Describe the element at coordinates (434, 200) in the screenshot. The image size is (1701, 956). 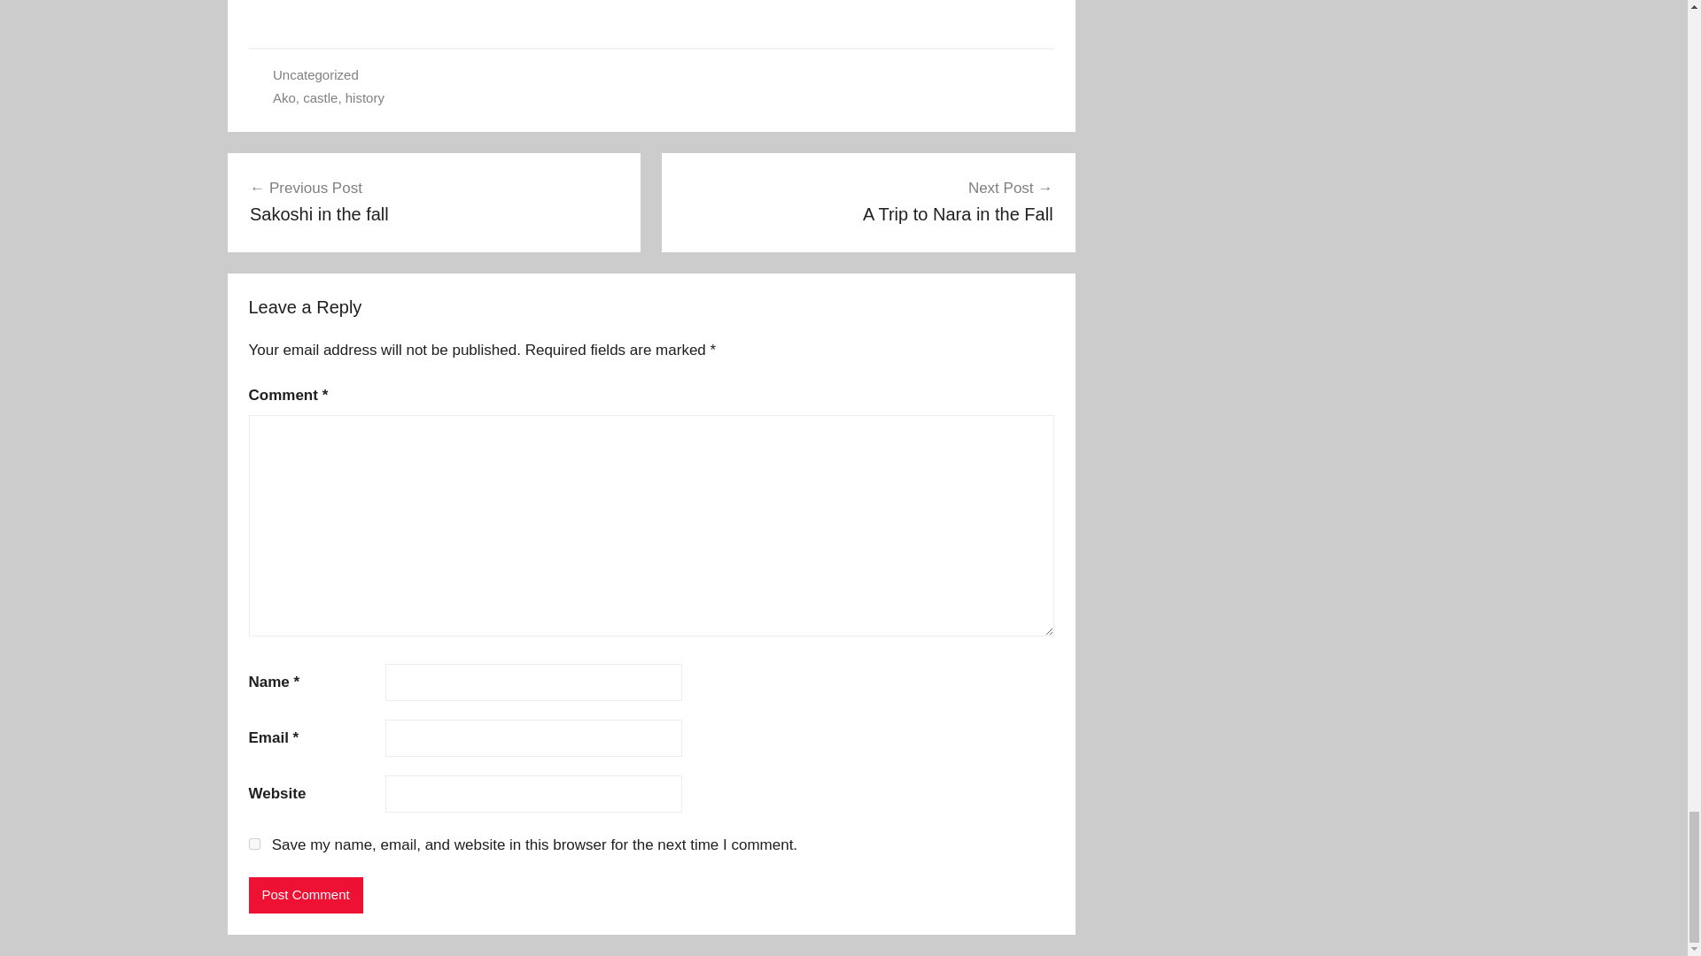
I see `Post Comment` at that location.